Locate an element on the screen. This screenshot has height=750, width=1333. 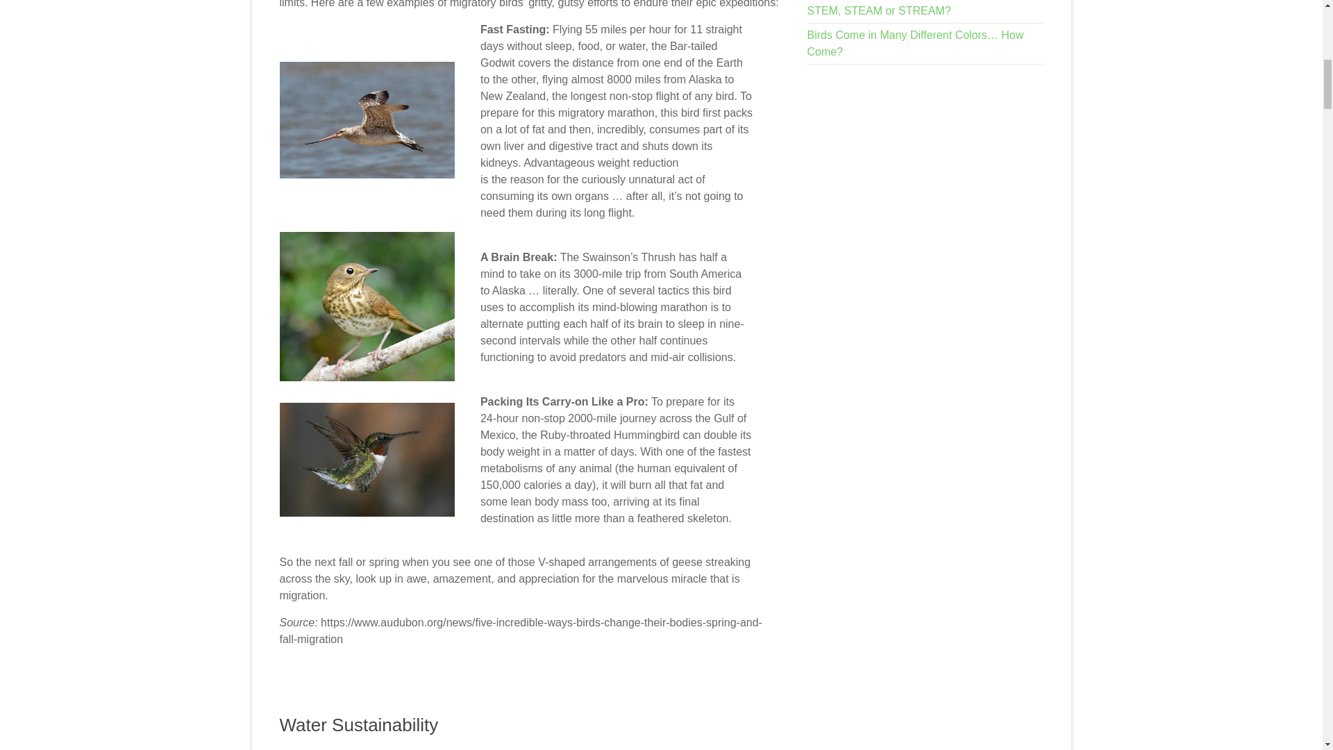
Water Sustainability is located at coordinates (358, 725).